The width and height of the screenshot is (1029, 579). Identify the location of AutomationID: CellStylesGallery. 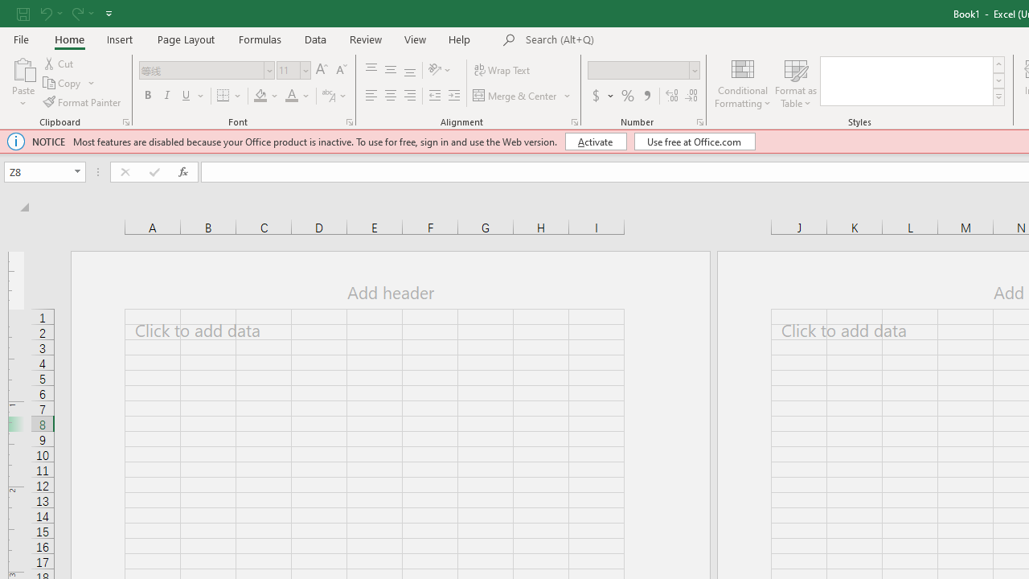
(913, 80).